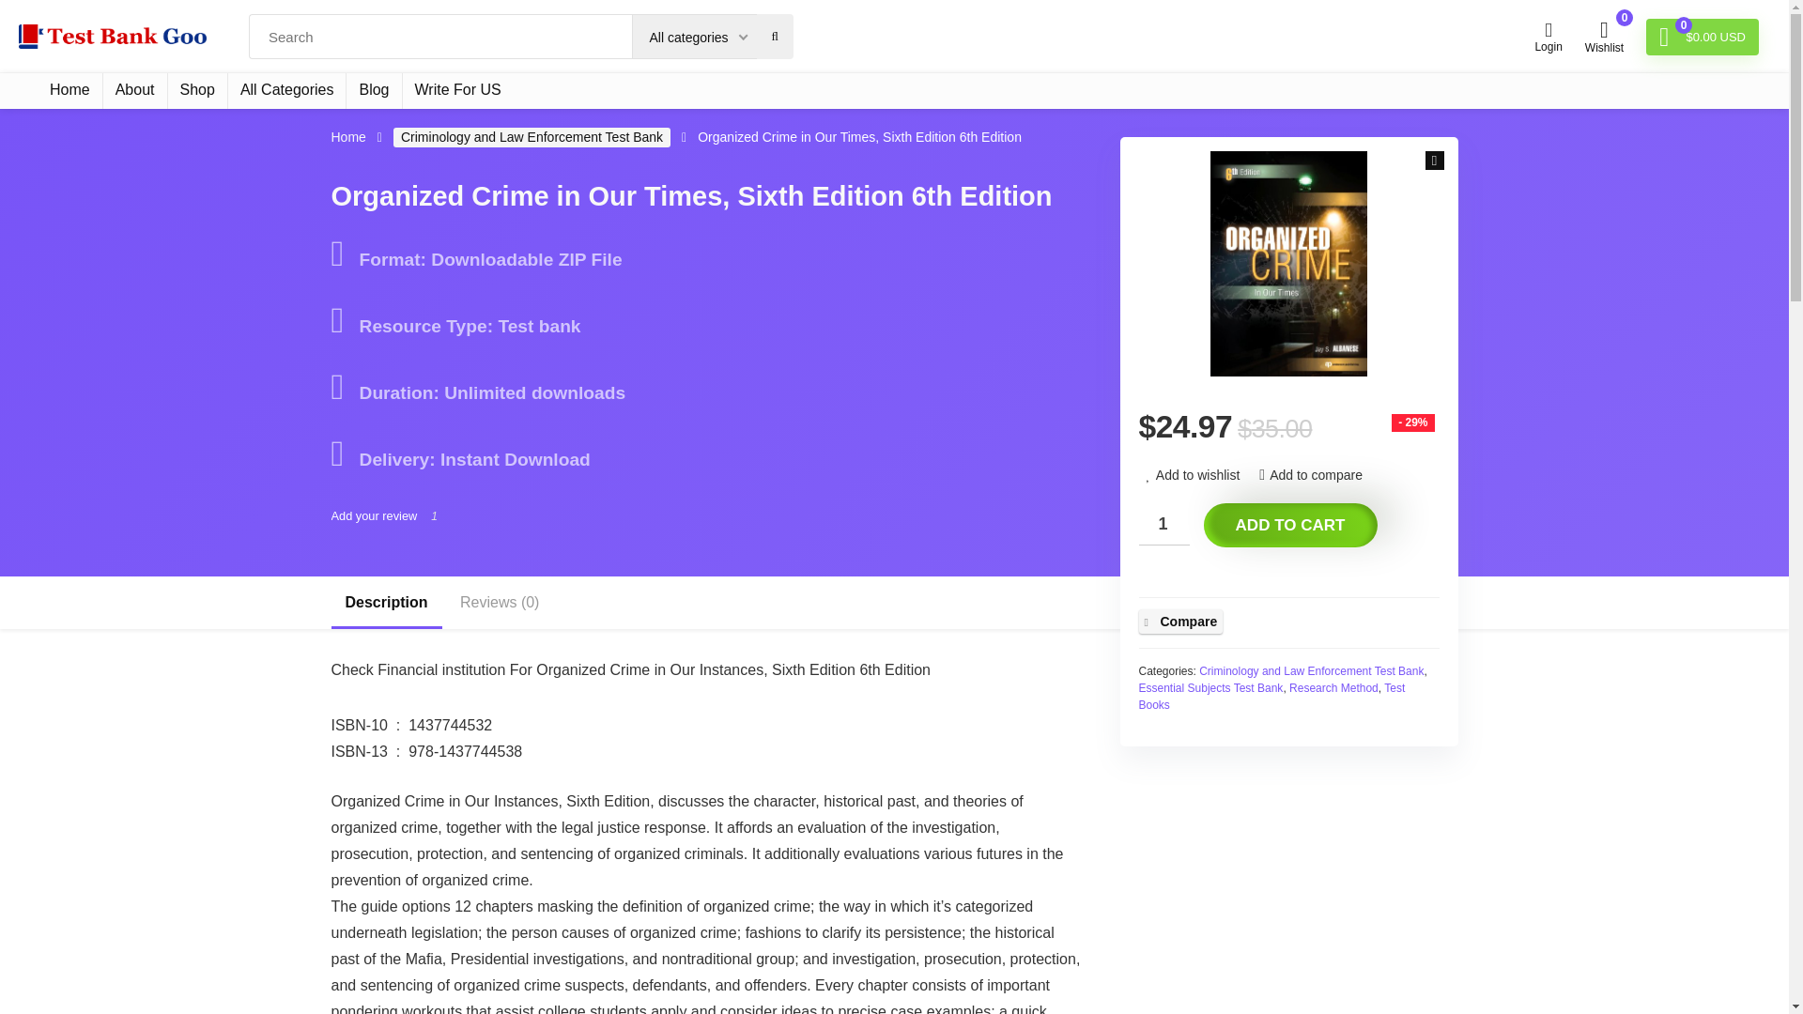  Describe the element at coordinates (1210, 687) in the screenshot. I see `Essential Subjects Test Bank` at that location.